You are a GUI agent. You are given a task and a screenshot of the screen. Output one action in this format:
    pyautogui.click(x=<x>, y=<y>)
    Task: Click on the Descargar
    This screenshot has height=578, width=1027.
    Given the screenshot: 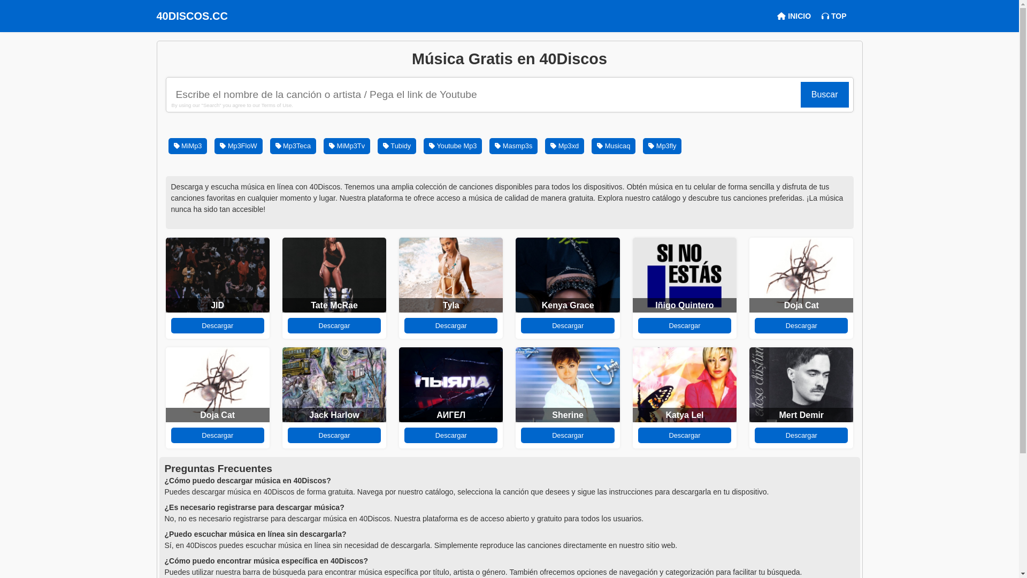 What is the action you would take?
    pyautogui.click(x=217, y=325)
    